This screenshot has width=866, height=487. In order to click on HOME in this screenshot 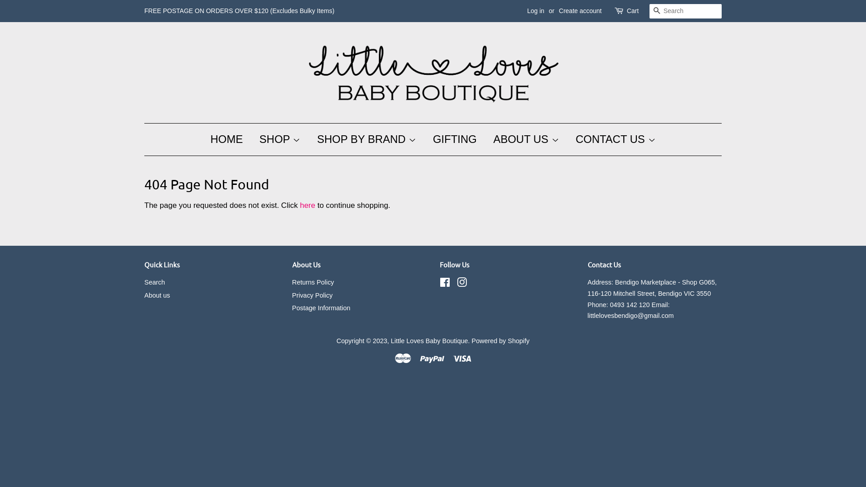, I will do `click(230, 140)`.